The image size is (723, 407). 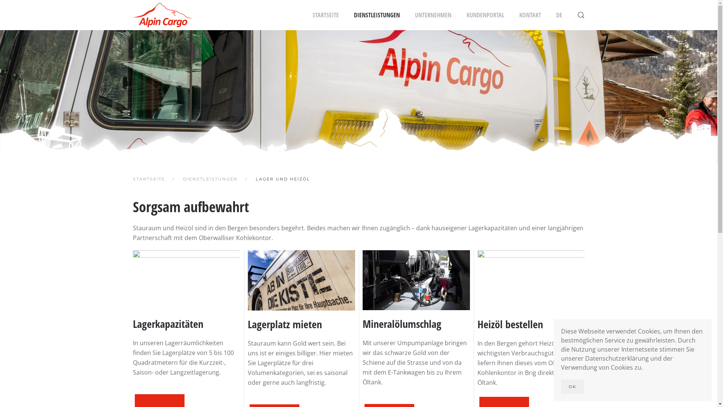 I want to click on KUNDENPORTAL, so click(x=485, y=15).